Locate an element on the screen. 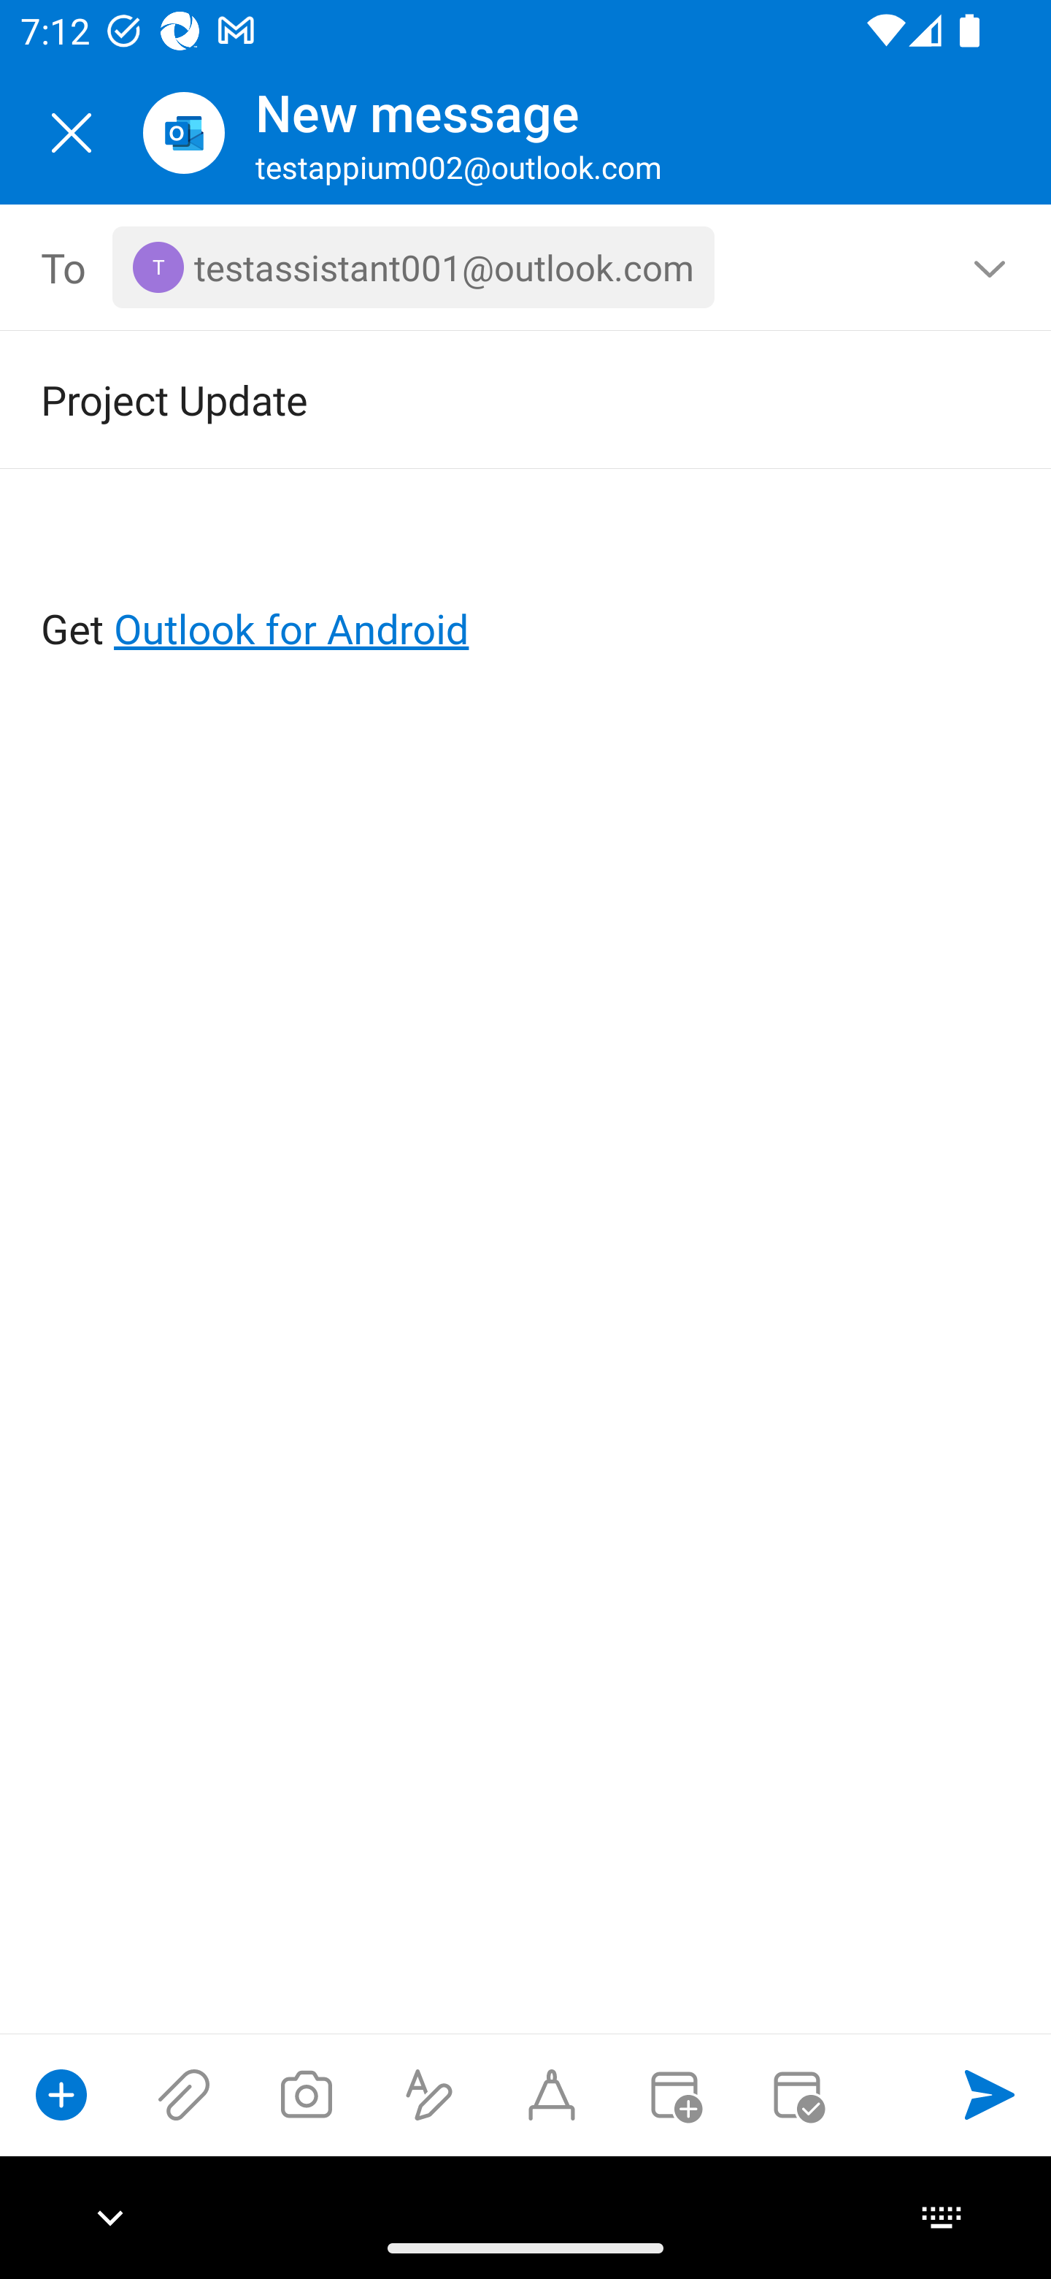 This screenshot has width=1051, height=2279. Start Ink compose is located at coordinates (552, 2094).